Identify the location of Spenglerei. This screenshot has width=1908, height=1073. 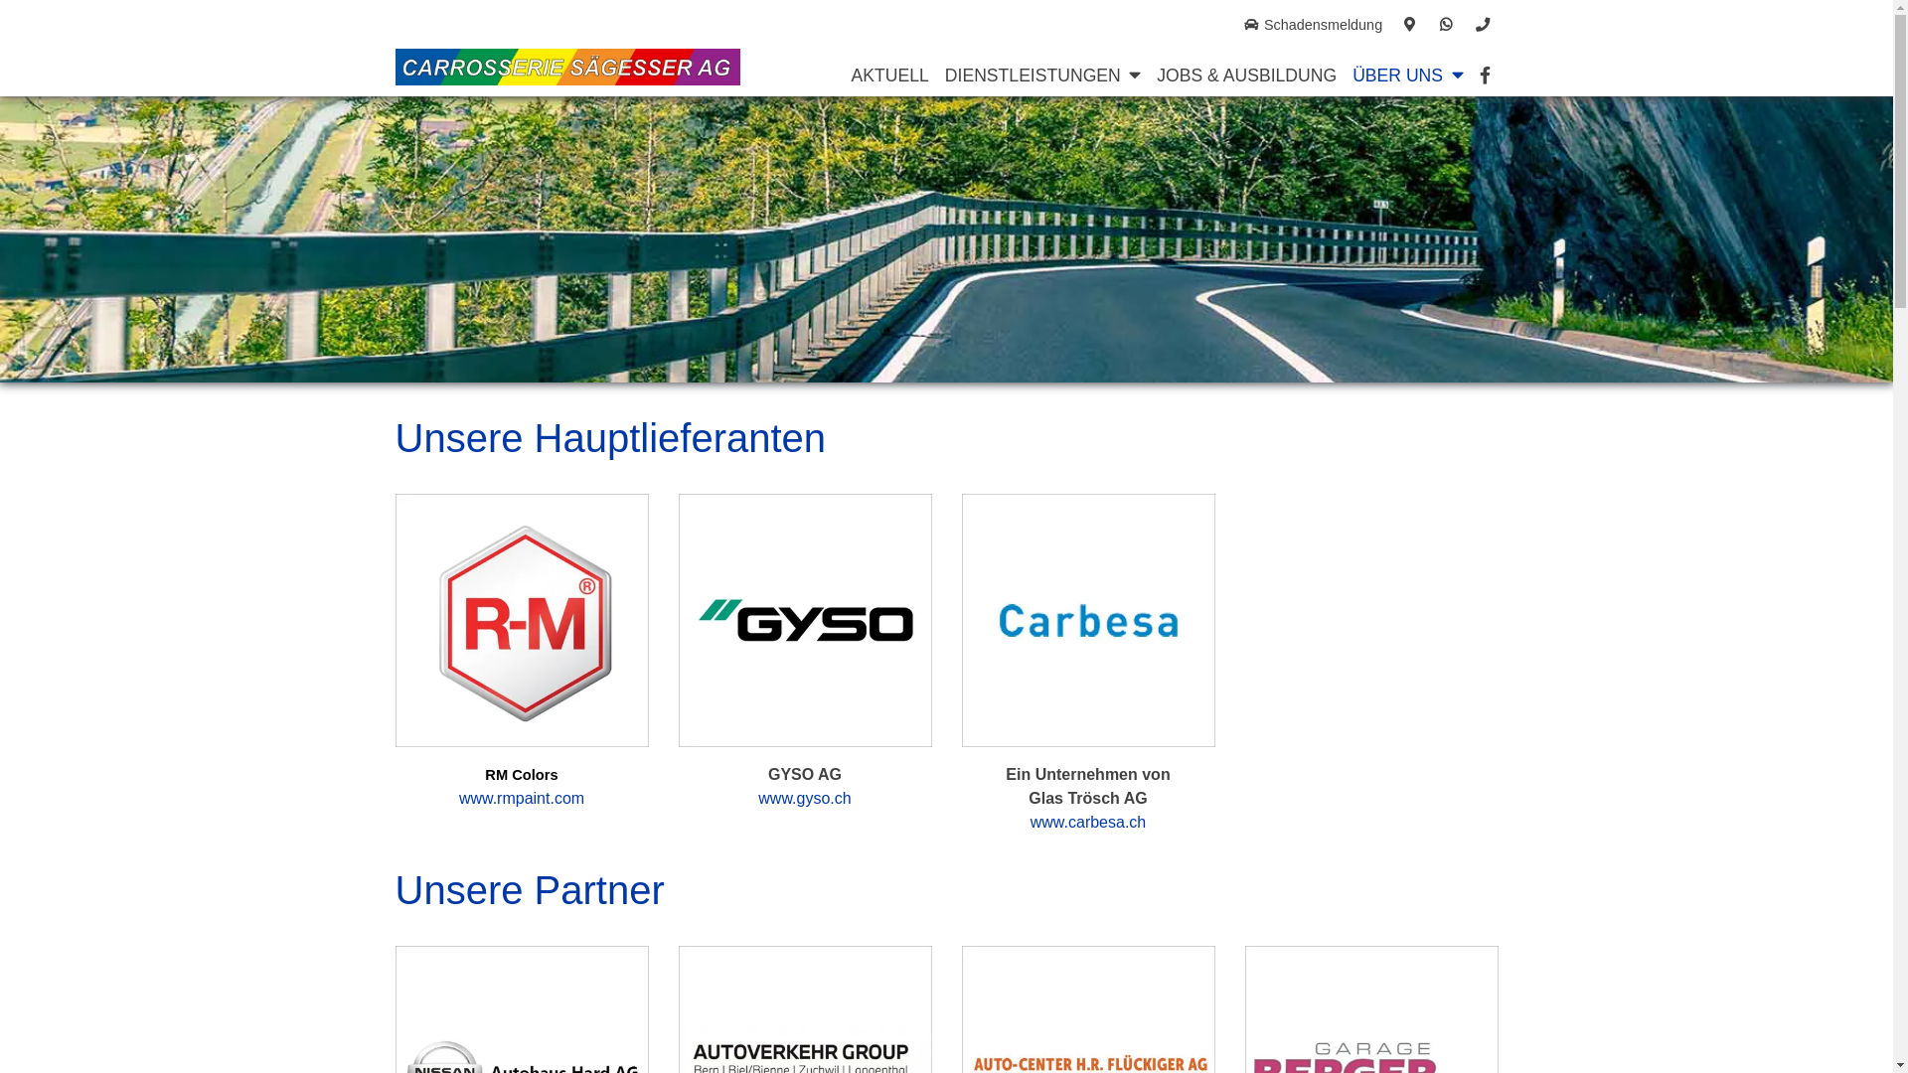
(1016, 111).